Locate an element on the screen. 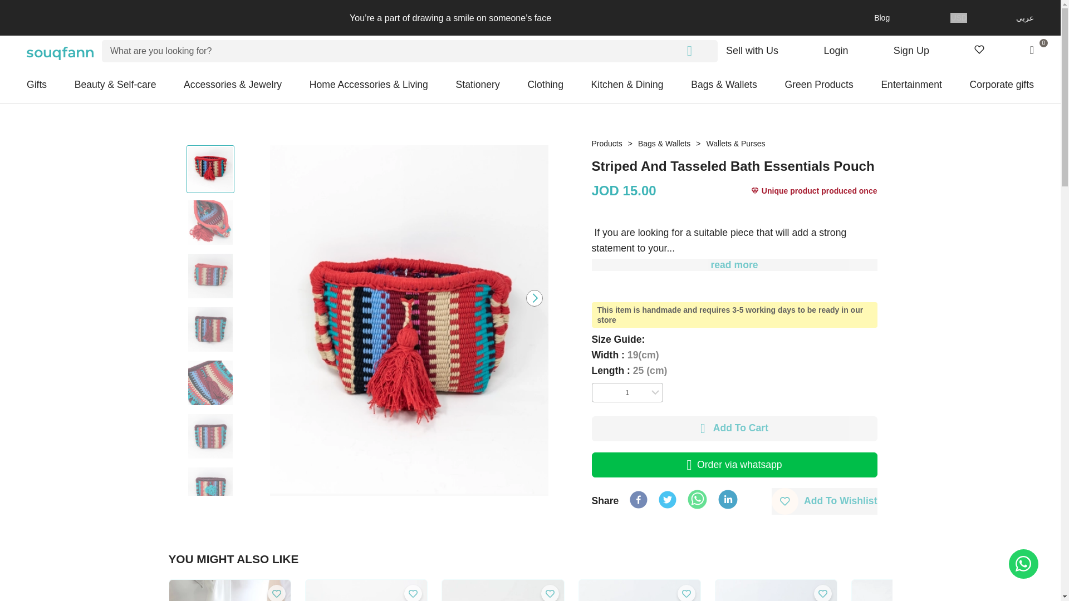  Blog is located at coordinates (898, 18).